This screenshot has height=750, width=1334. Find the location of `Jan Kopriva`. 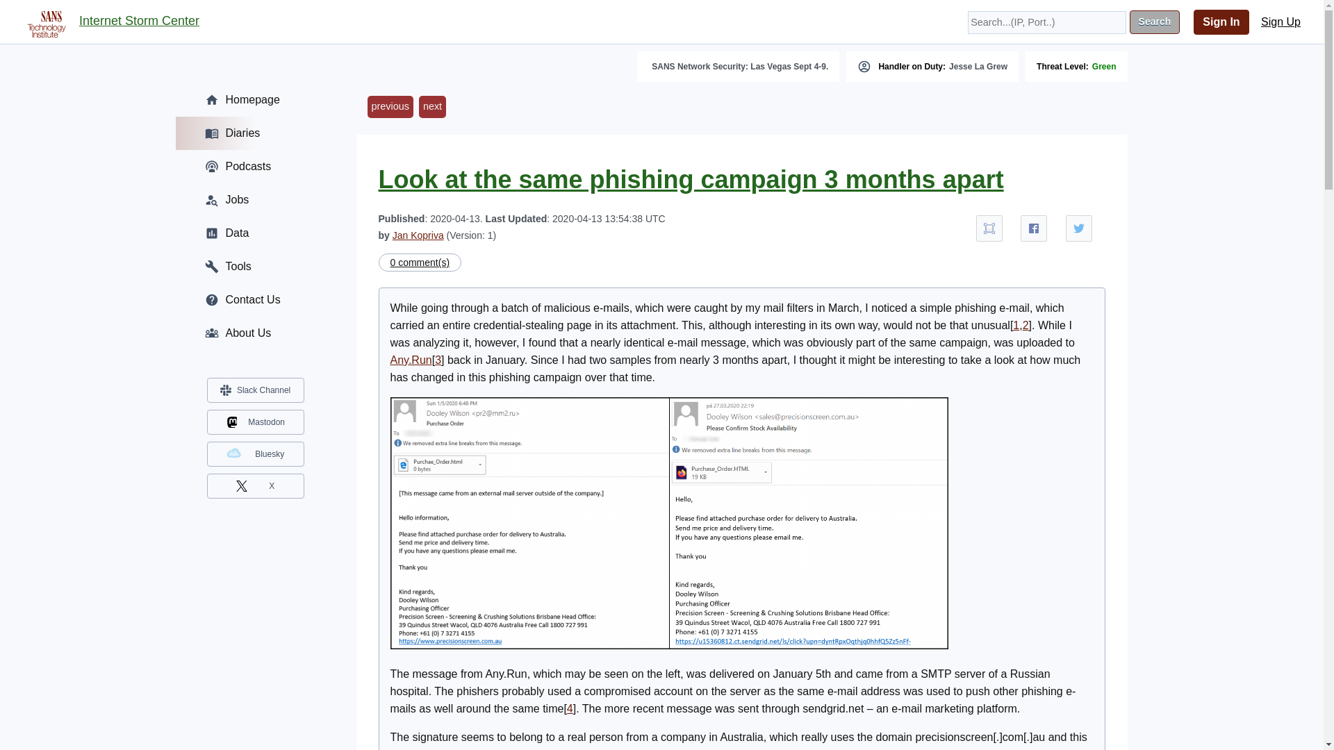

Jan Kopriva is located at coordinates (418, 235).